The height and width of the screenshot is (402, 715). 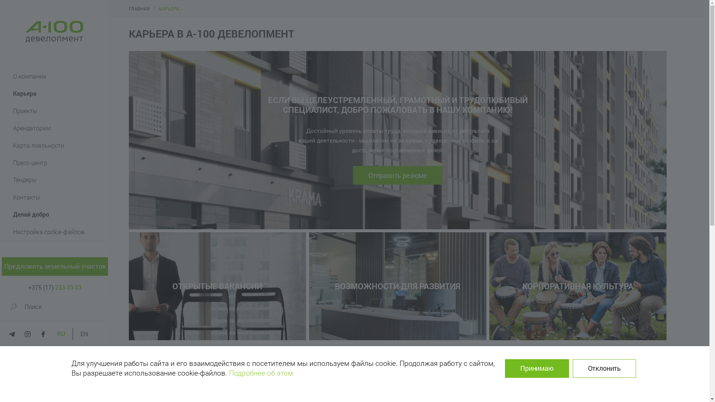 I want to click on +375 (17) 233-33-33, so click(x=55, y=287).